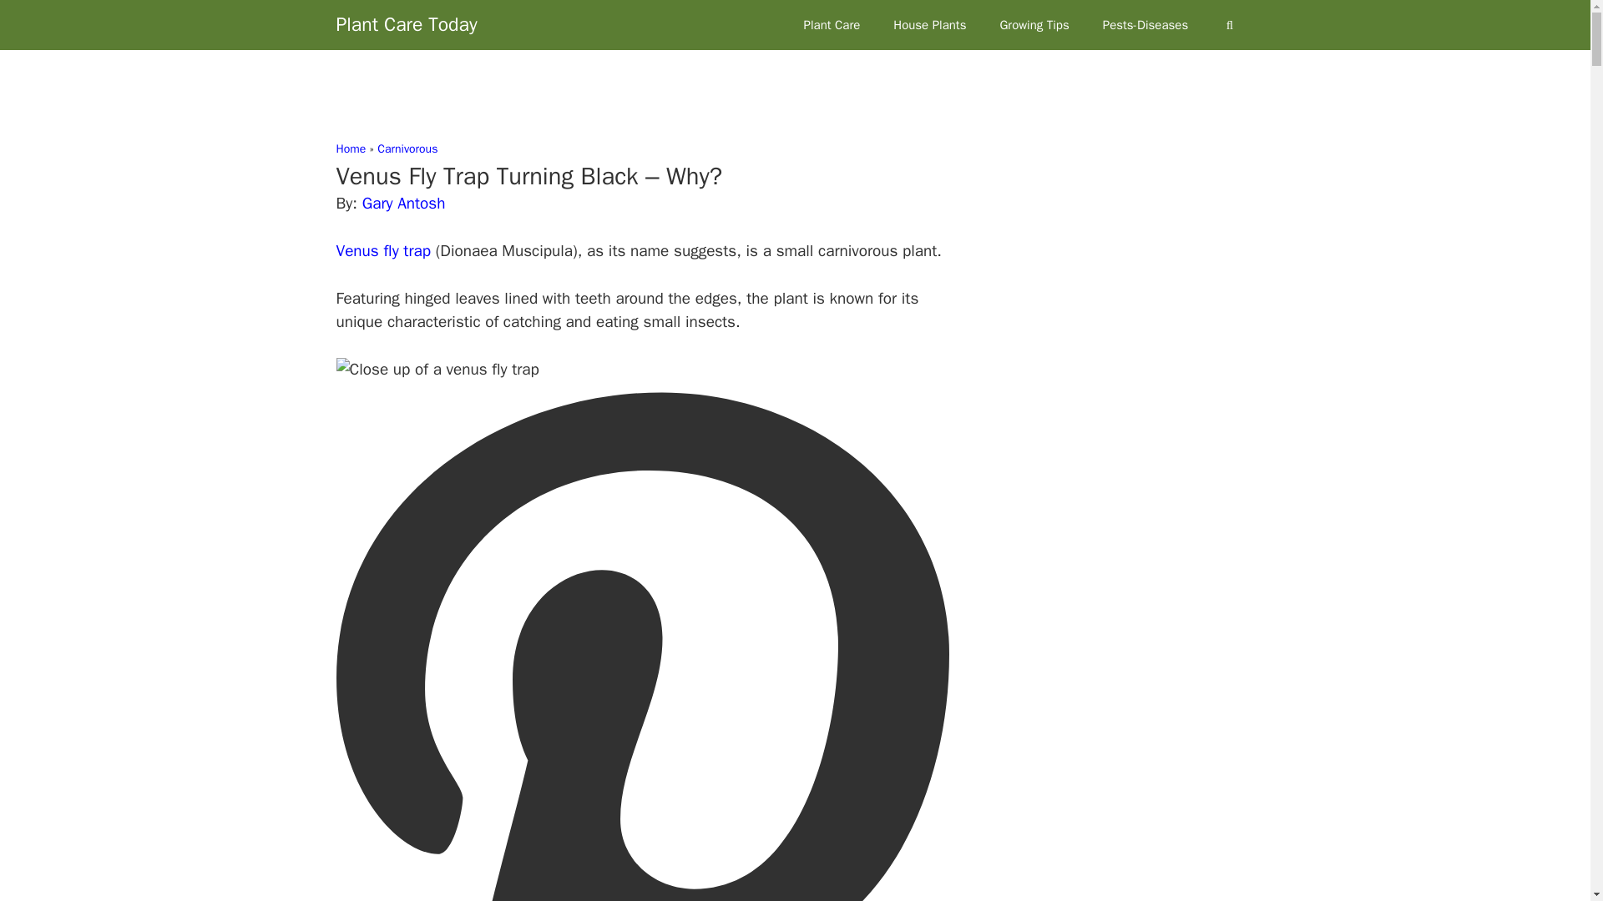 The height and width of the screenshot is (901, 1603). I want to click on Home, so click(350, 148).